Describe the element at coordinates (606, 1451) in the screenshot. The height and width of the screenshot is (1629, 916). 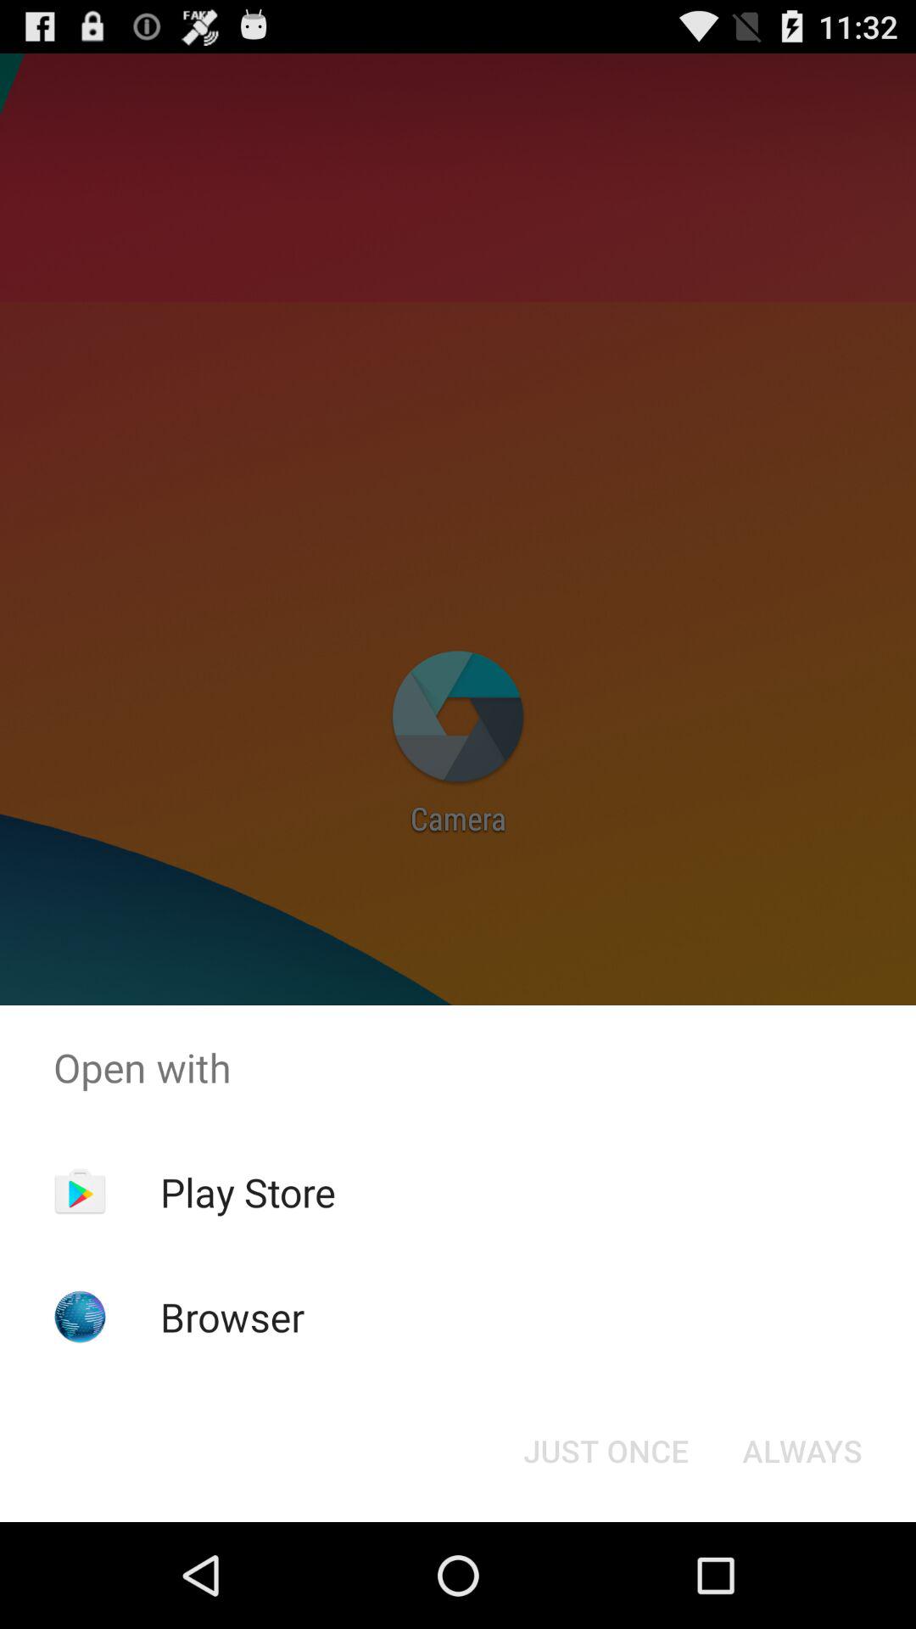
I see `tap icon to the left of the always button` at that location.